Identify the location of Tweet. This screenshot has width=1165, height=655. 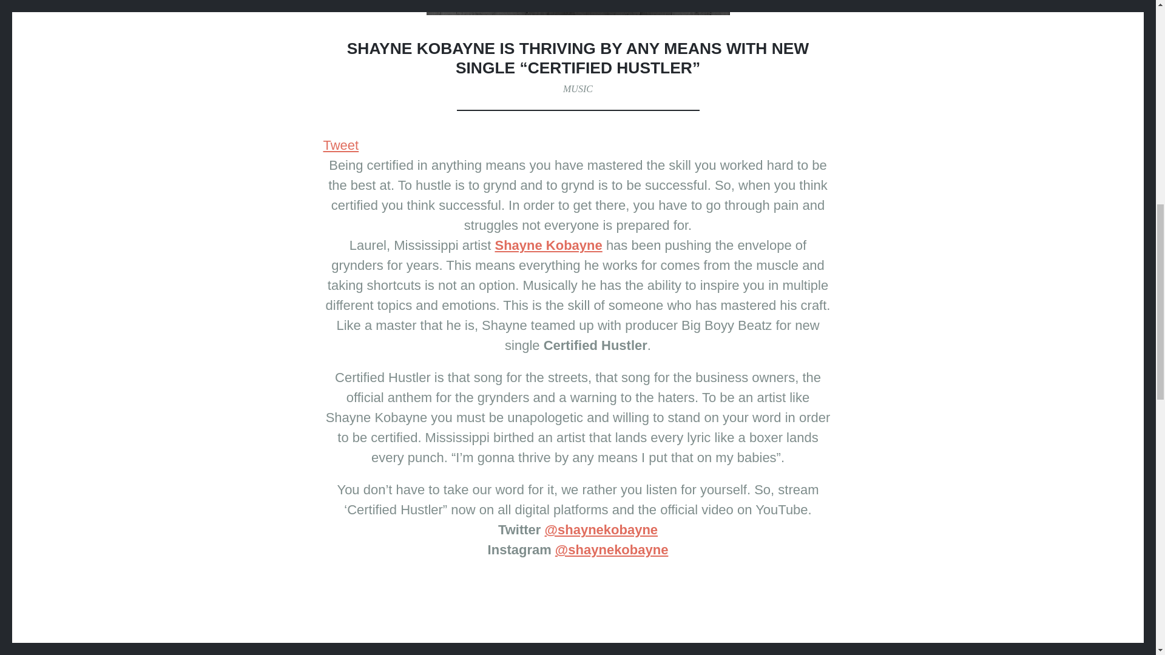
(340, 144).